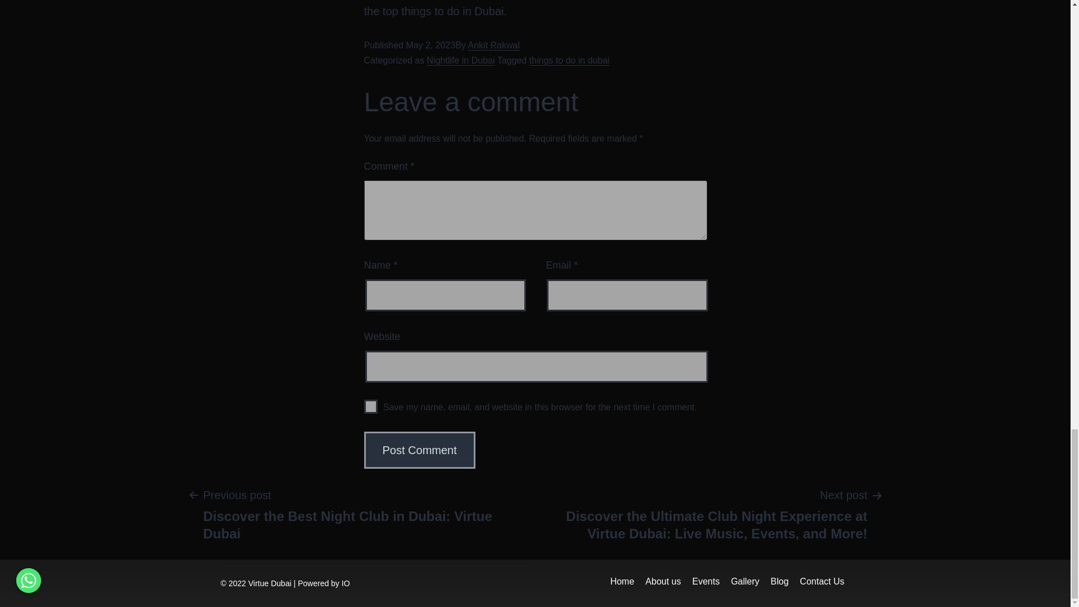  Describe the element at coordinates (622, 581) in the screenshot. I see `Home` at that location.